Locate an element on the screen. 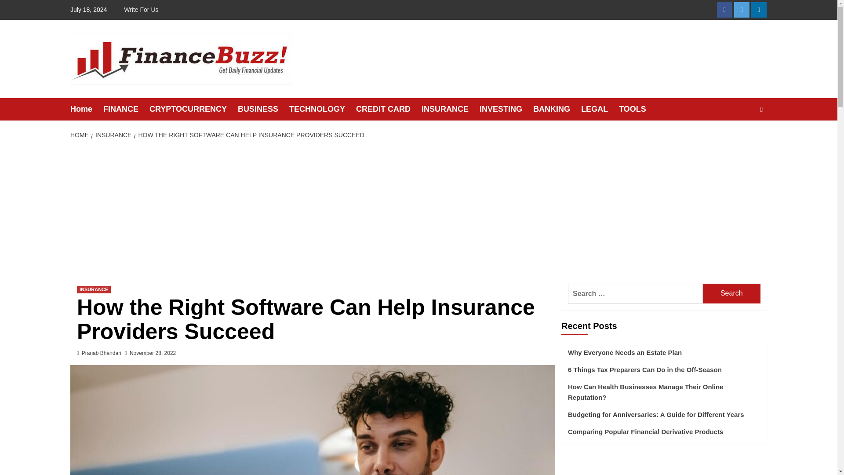 The width and height of the screenshot is (844, 475). INSURANCE is located at coordinates (112, 135).